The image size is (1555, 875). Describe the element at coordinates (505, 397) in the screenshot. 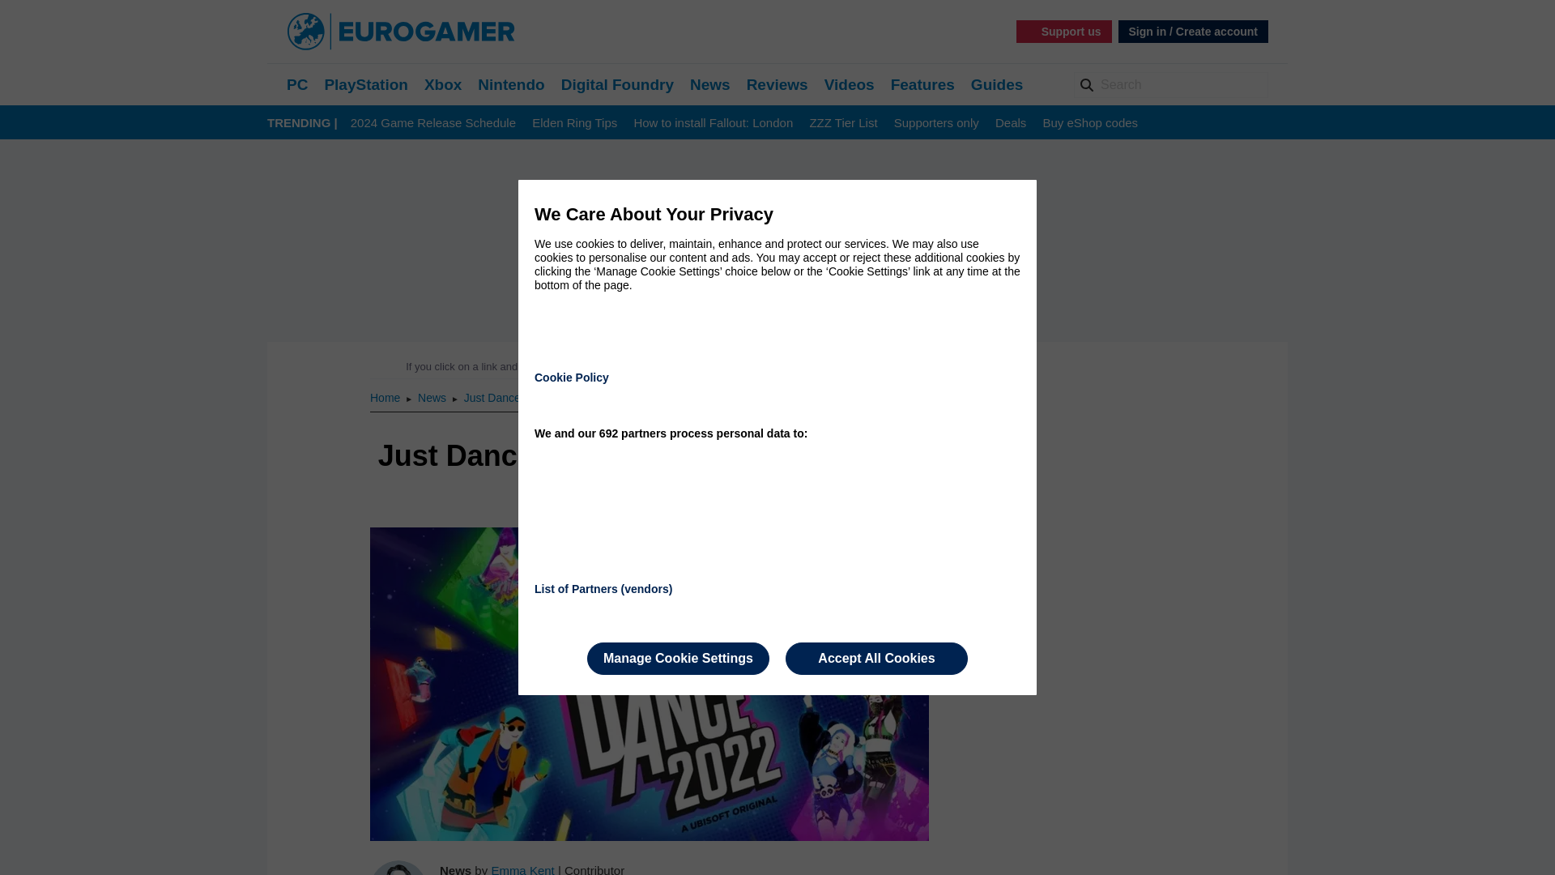

I see `Just Dance 2022` at that location.